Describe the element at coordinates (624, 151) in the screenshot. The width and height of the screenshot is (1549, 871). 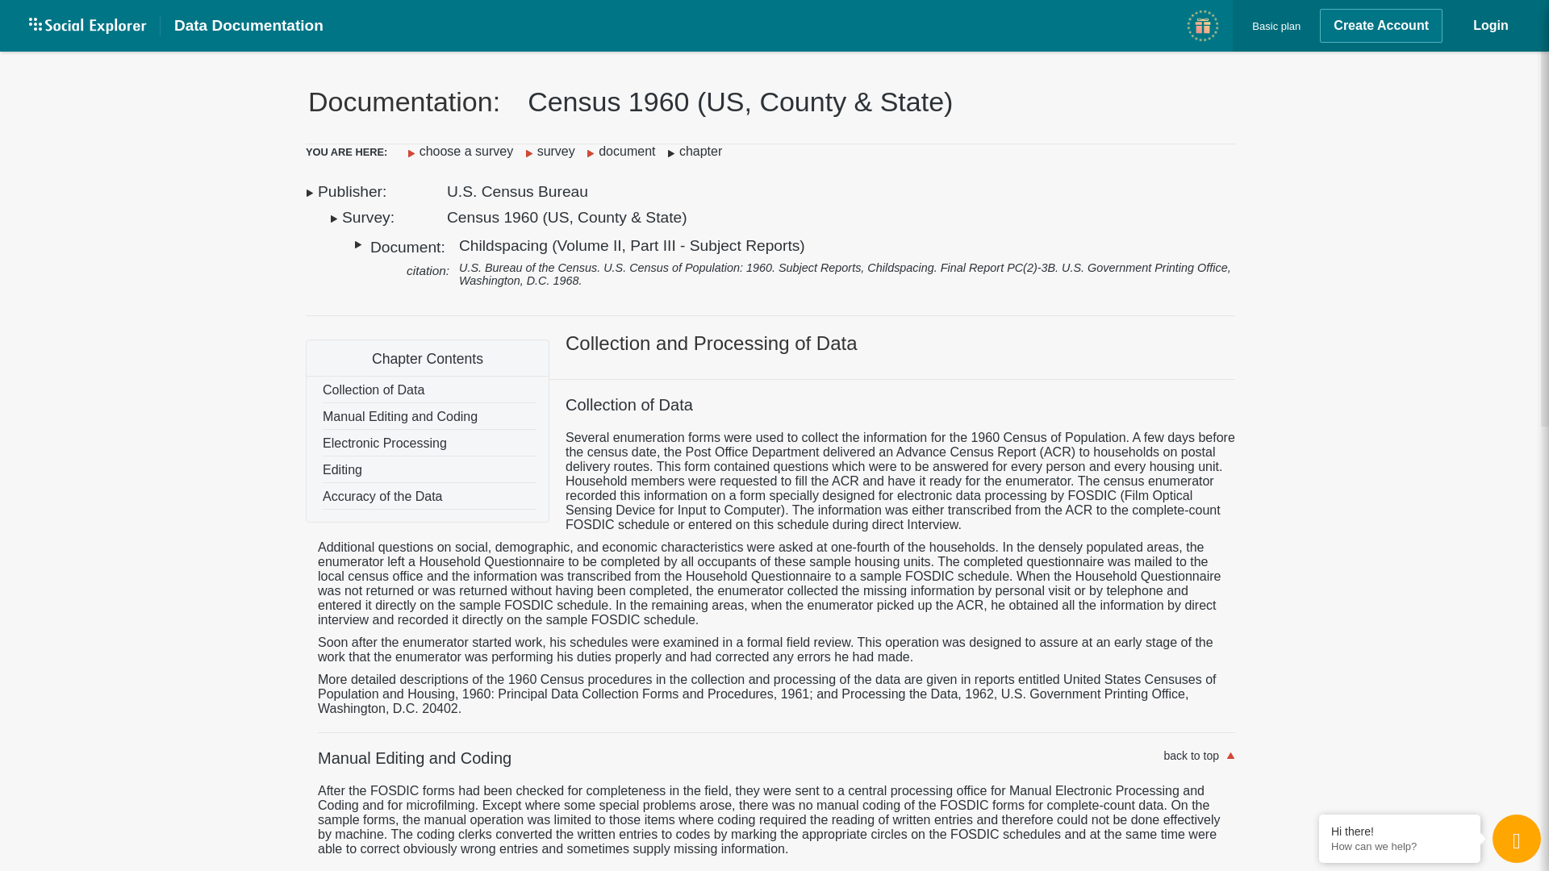
I see `document` at that location.